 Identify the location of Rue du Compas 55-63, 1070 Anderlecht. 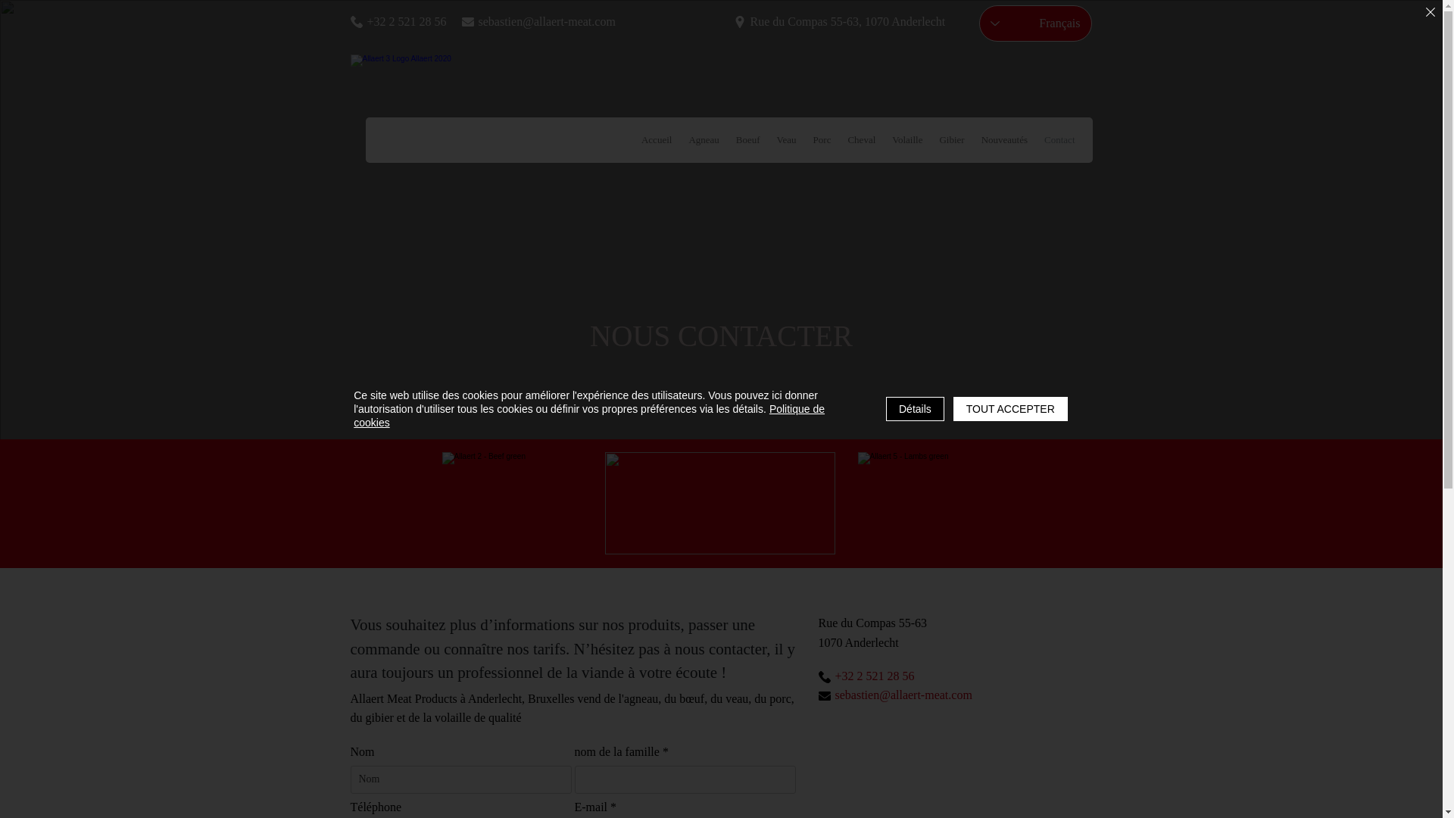
(850, 21).